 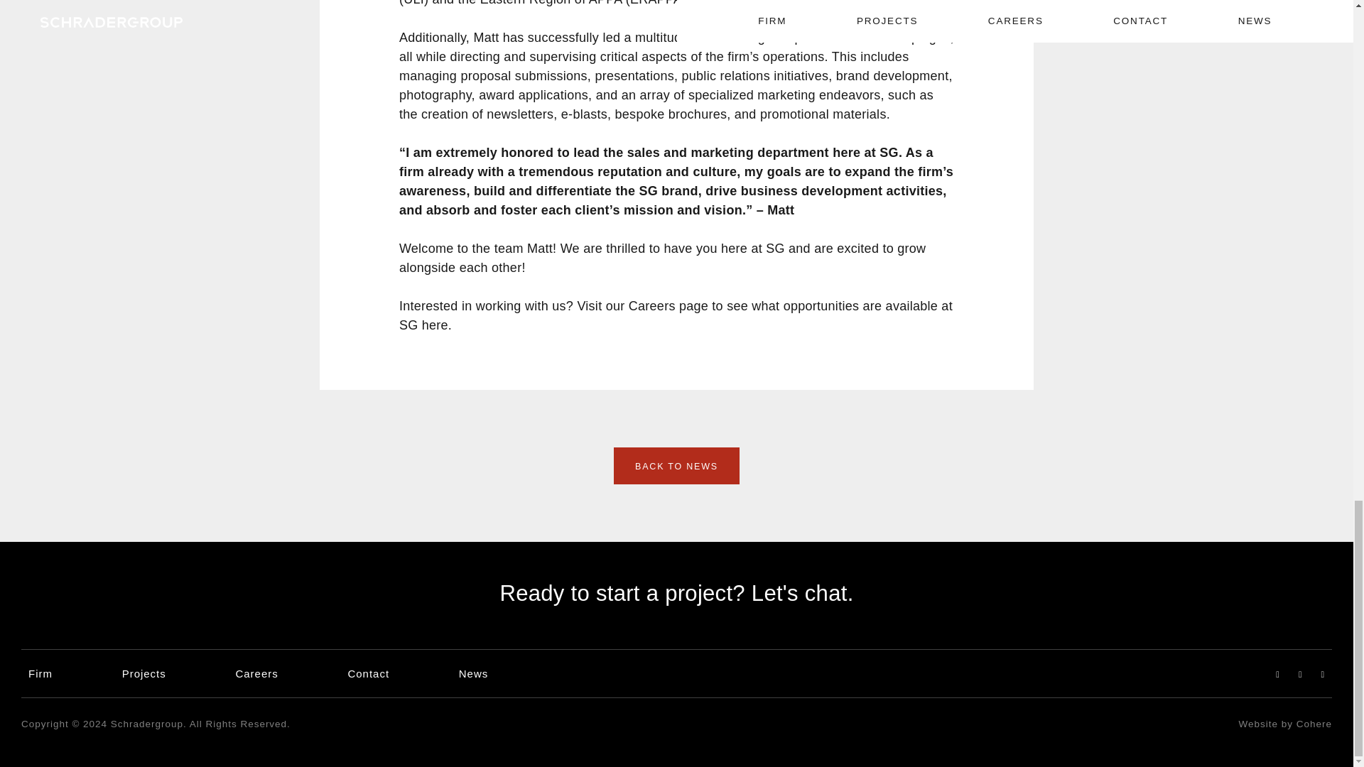 What do you see at coordinates (144, 673) in the screenshot?
I see `Projects` at bounding box center [144, 673].